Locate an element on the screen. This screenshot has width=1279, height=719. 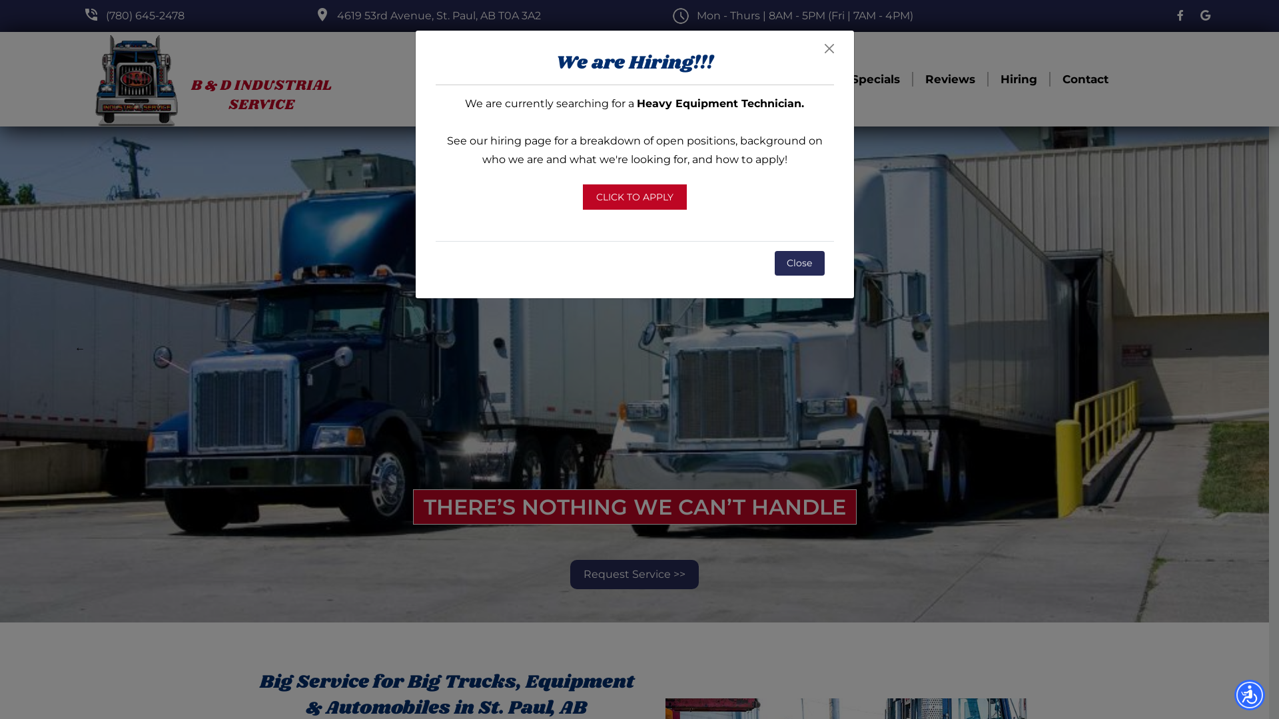
Contact is located at coordinates (1086, 80).